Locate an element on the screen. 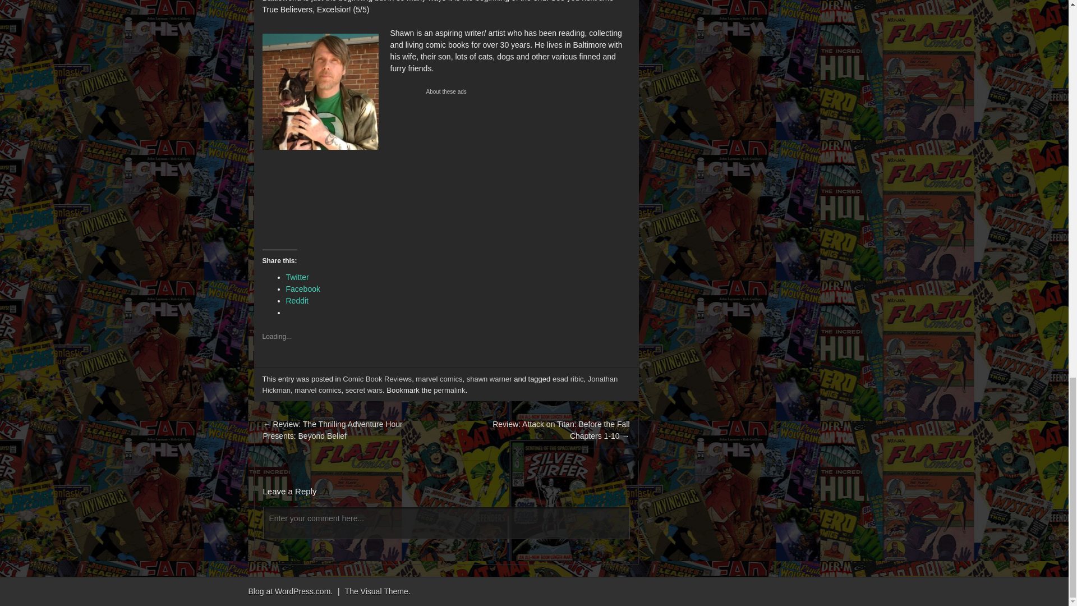 This screenshot has width=1077, height=606. esad ribic is located at coordinates (568, 379).